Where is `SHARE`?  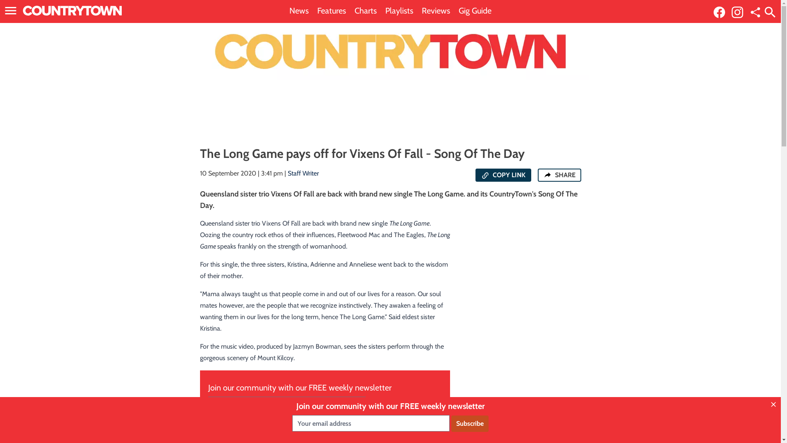
SHARE is located at coordinates (560, 175).